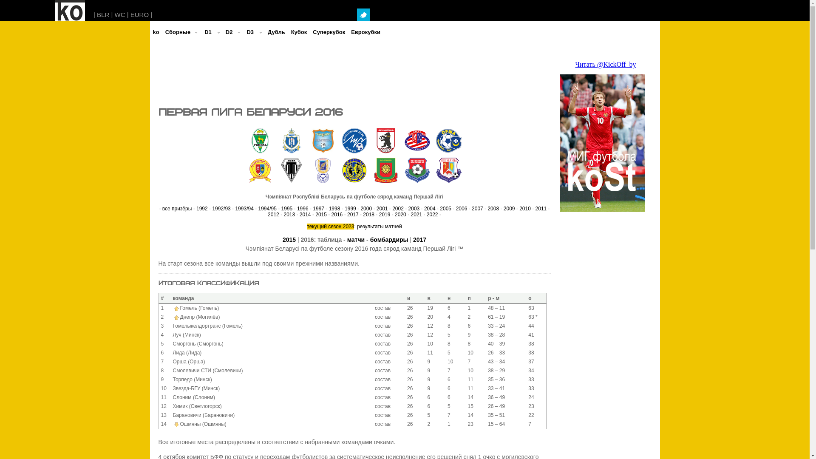  What do you see at coordinates (414, 209) in the screenshot?
I see `2003` at bounding box center [414, 209].